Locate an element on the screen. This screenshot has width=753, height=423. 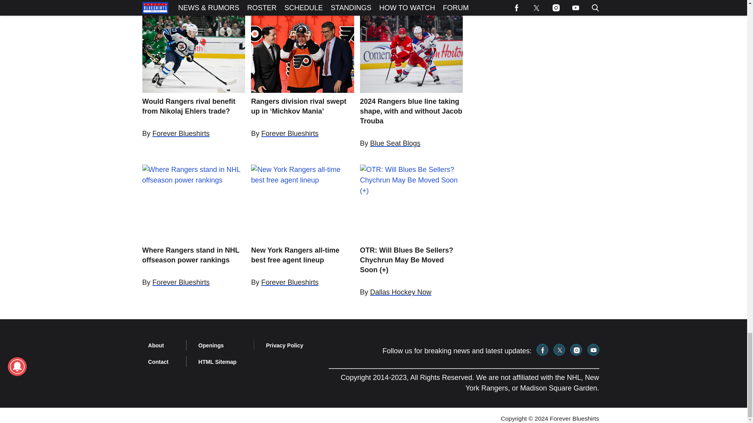
Blue Seat Blogs is located at coordinates (395, 143).